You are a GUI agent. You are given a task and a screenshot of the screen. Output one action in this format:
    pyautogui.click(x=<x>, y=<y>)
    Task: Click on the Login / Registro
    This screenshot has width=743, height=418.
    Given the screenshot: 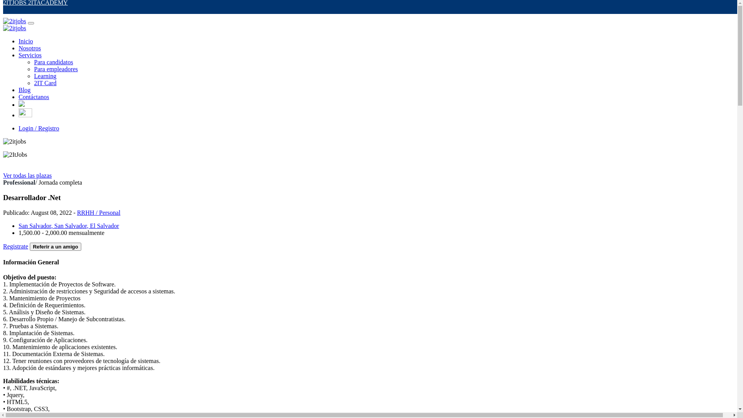 What is the action you would take?
    pyautogui.click(x=376, y=128)
    